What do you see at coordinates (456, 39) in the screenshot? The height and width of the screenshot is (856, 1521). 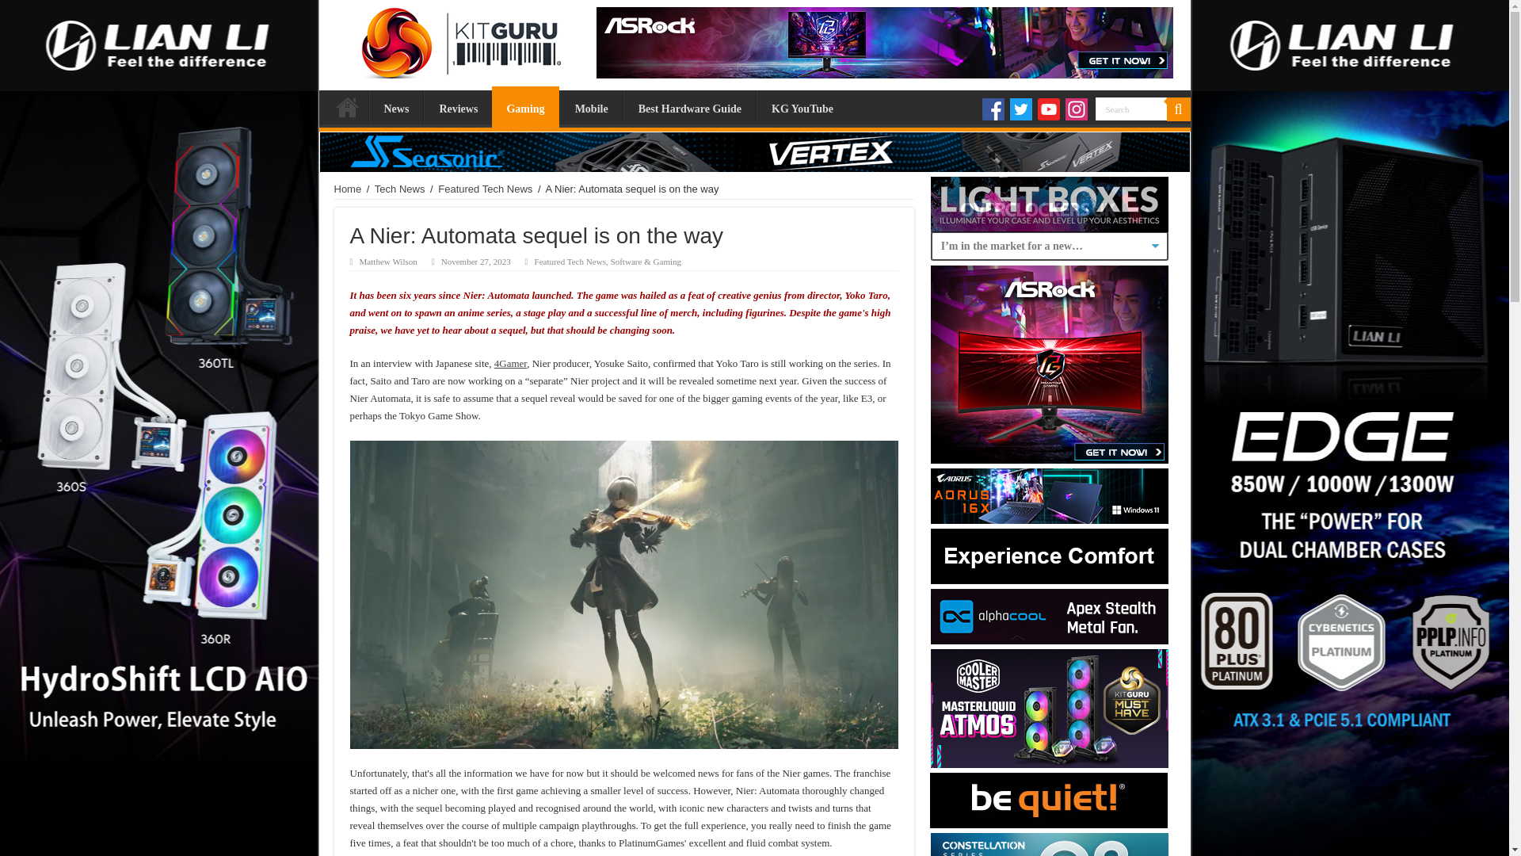 I see `KitGuru` at bounding box center [456, 39].